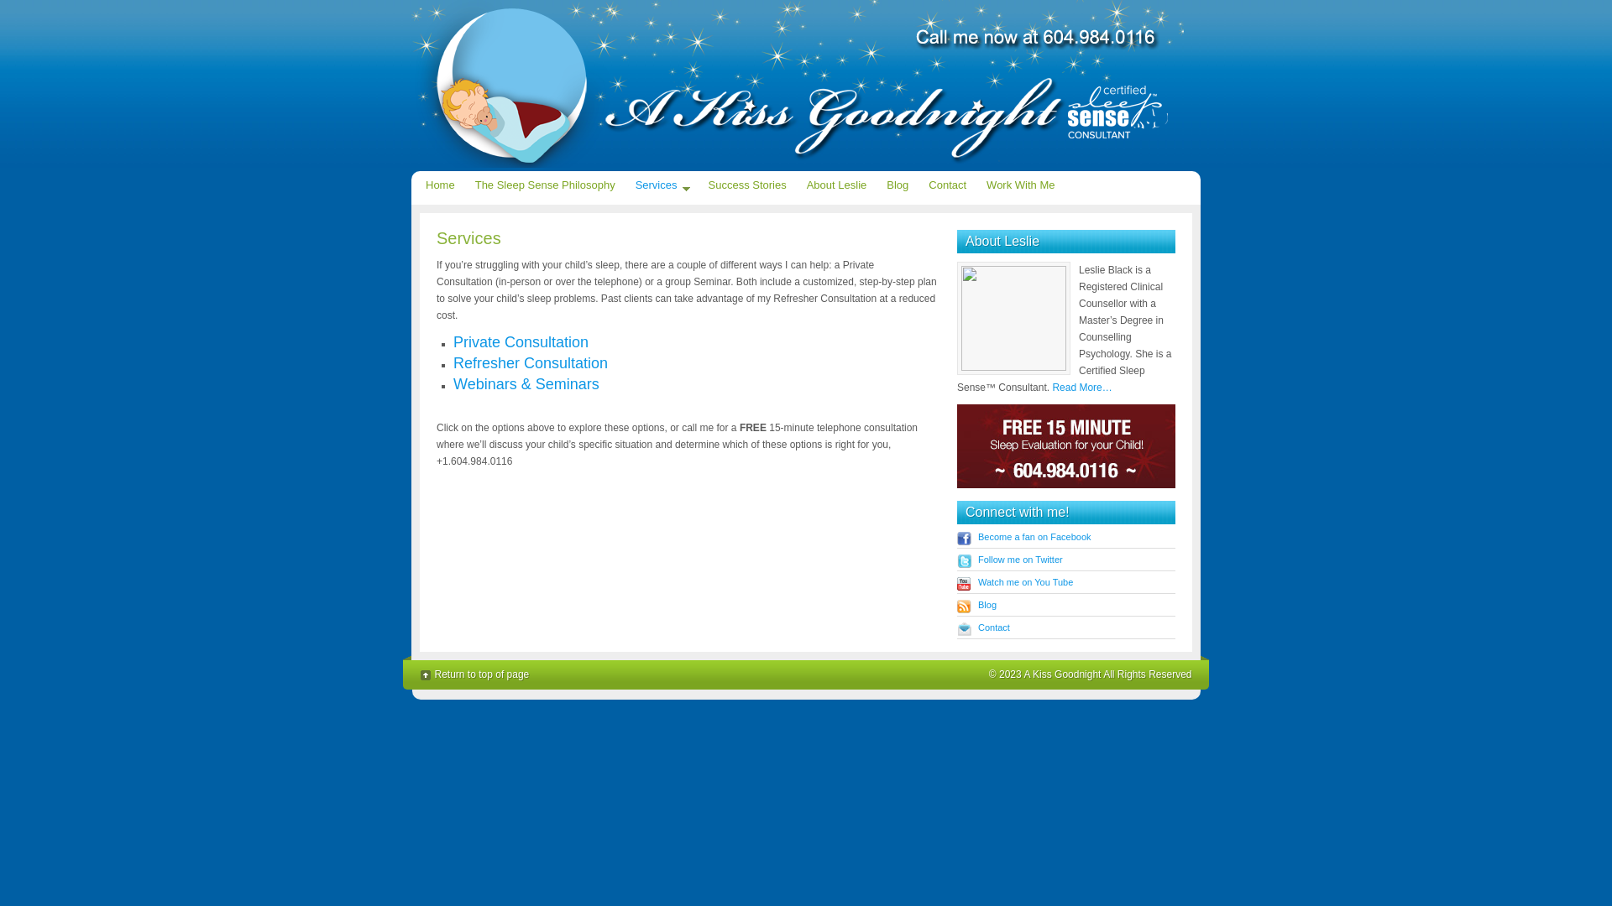 This screenshot has height=906, width=1612. What do you see at coordinates (521, 342) in the screenshot?
I see `Private Consultation` at bounding box center [521, 342].